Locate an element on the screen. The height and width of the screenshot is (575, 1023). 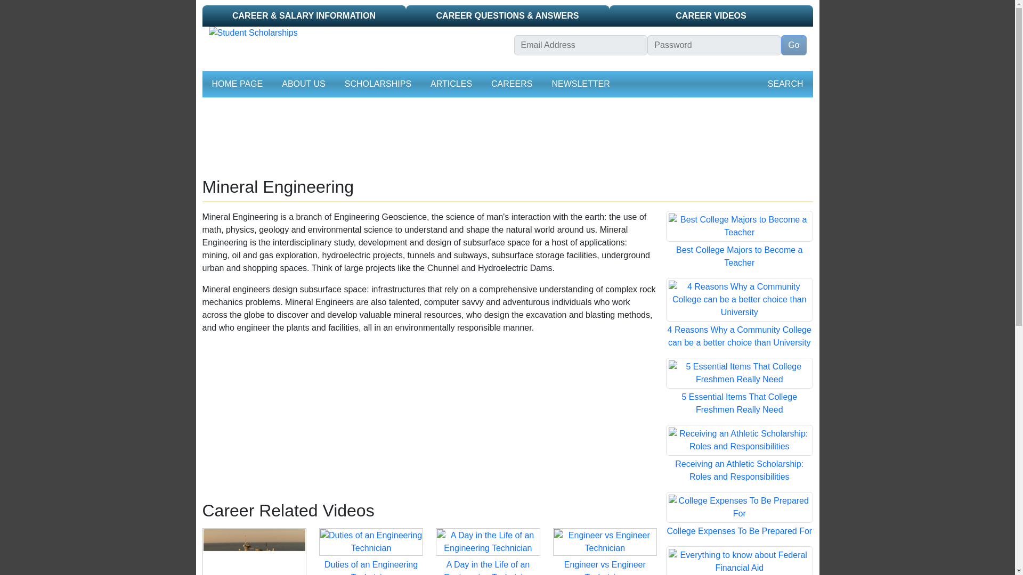
Student Scholarships is located at coordinates (355, 33).